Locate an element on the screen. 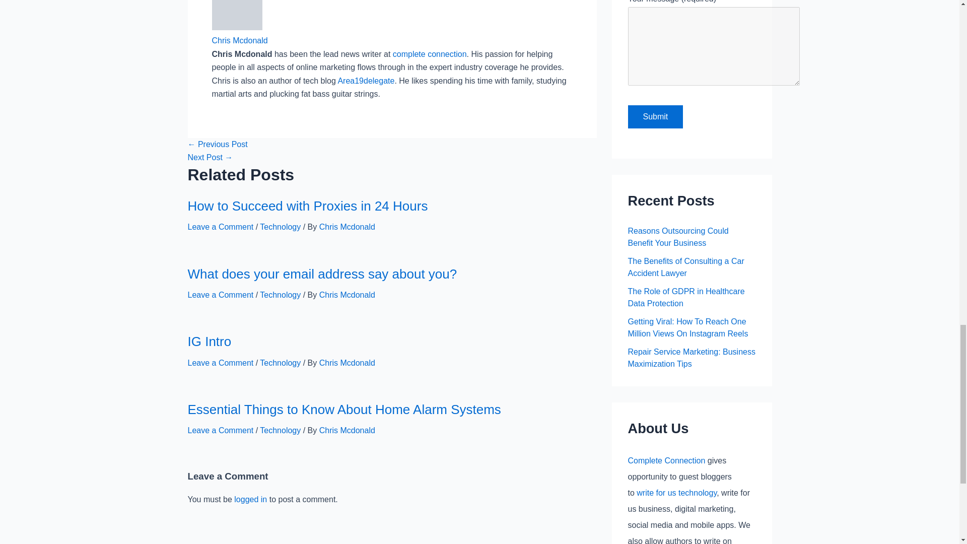 The image size is (967, 544). 7 Ideal Specification of a Reliable Power Bank is located at coordinates (218, 144).